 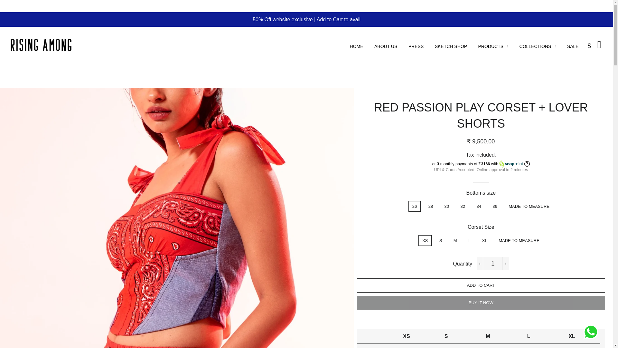 I want to click on ABOUT US, so click(x=386, y=46).